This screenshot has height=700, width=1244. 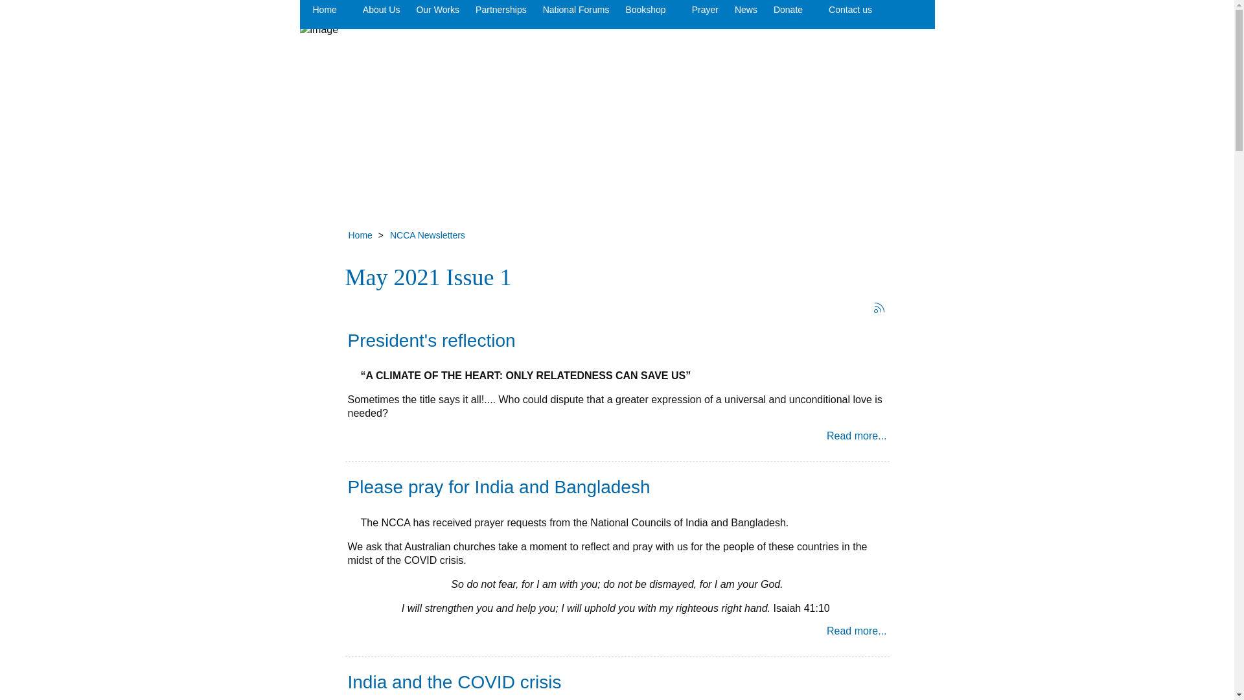 What do you see at coordinates (857, 631) in the screenshot?
I see `Read more...` at bounding box center [857, 631].